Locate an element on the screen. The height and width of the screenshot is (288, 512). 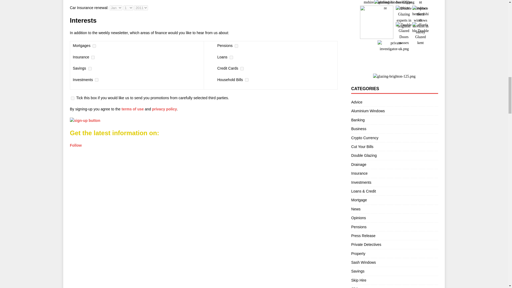
518078 is located at coordinates (94, 46).